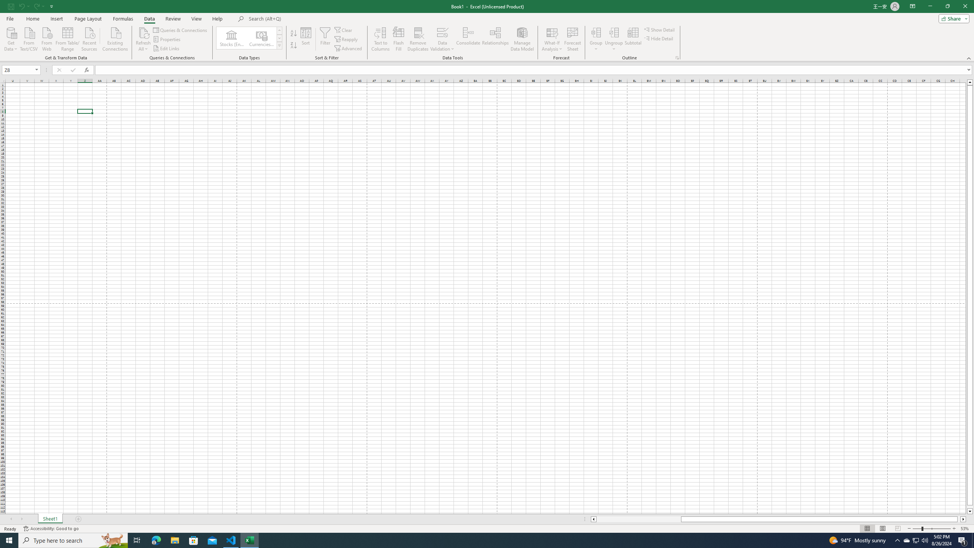 The image size is (974, 548). What do you see at coordinates (261, 38) in the screenshot?
I see `Currencies (English)` at bounding box center [261, 38].